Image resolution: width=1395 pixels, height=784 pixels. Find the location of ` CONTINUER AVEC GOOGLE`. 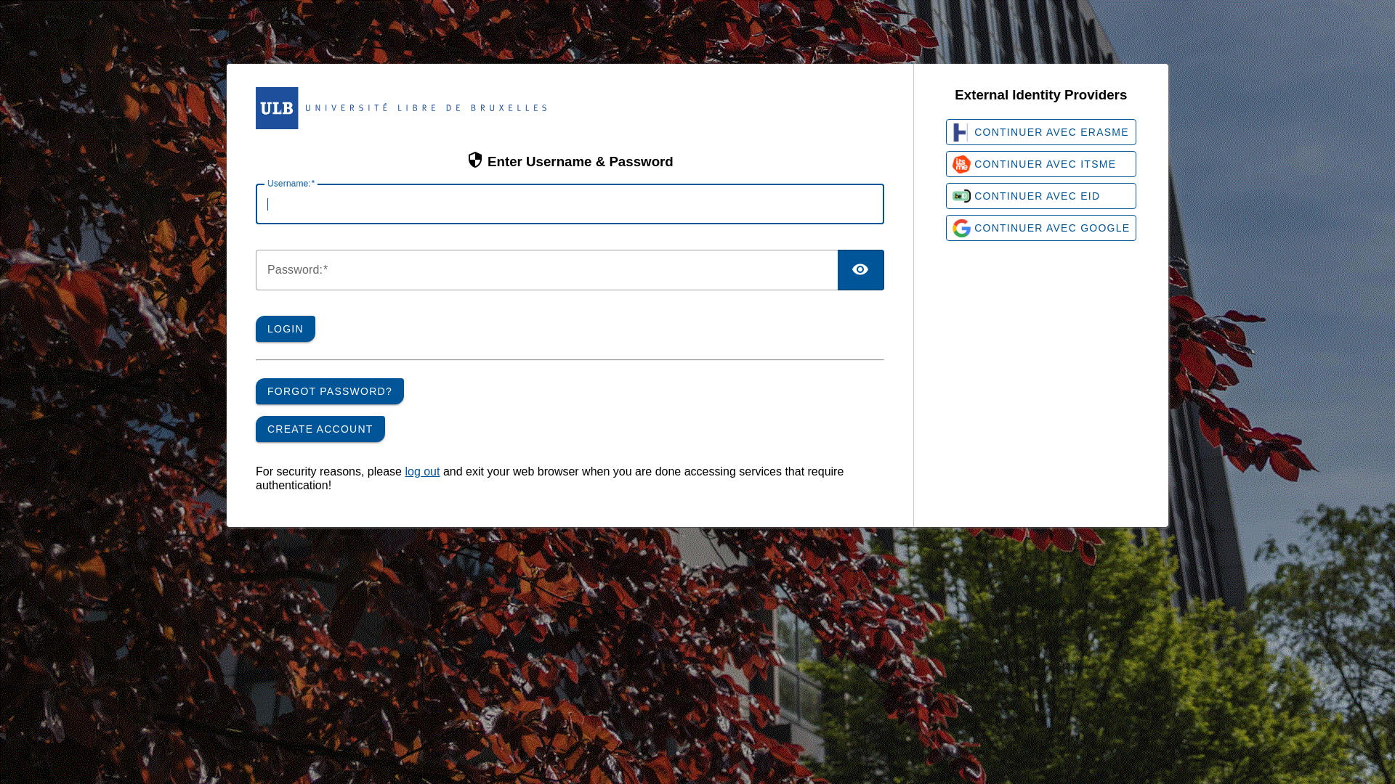

 CONTINUER AVEC GOOGLE is located at coordinates (1041, 228).